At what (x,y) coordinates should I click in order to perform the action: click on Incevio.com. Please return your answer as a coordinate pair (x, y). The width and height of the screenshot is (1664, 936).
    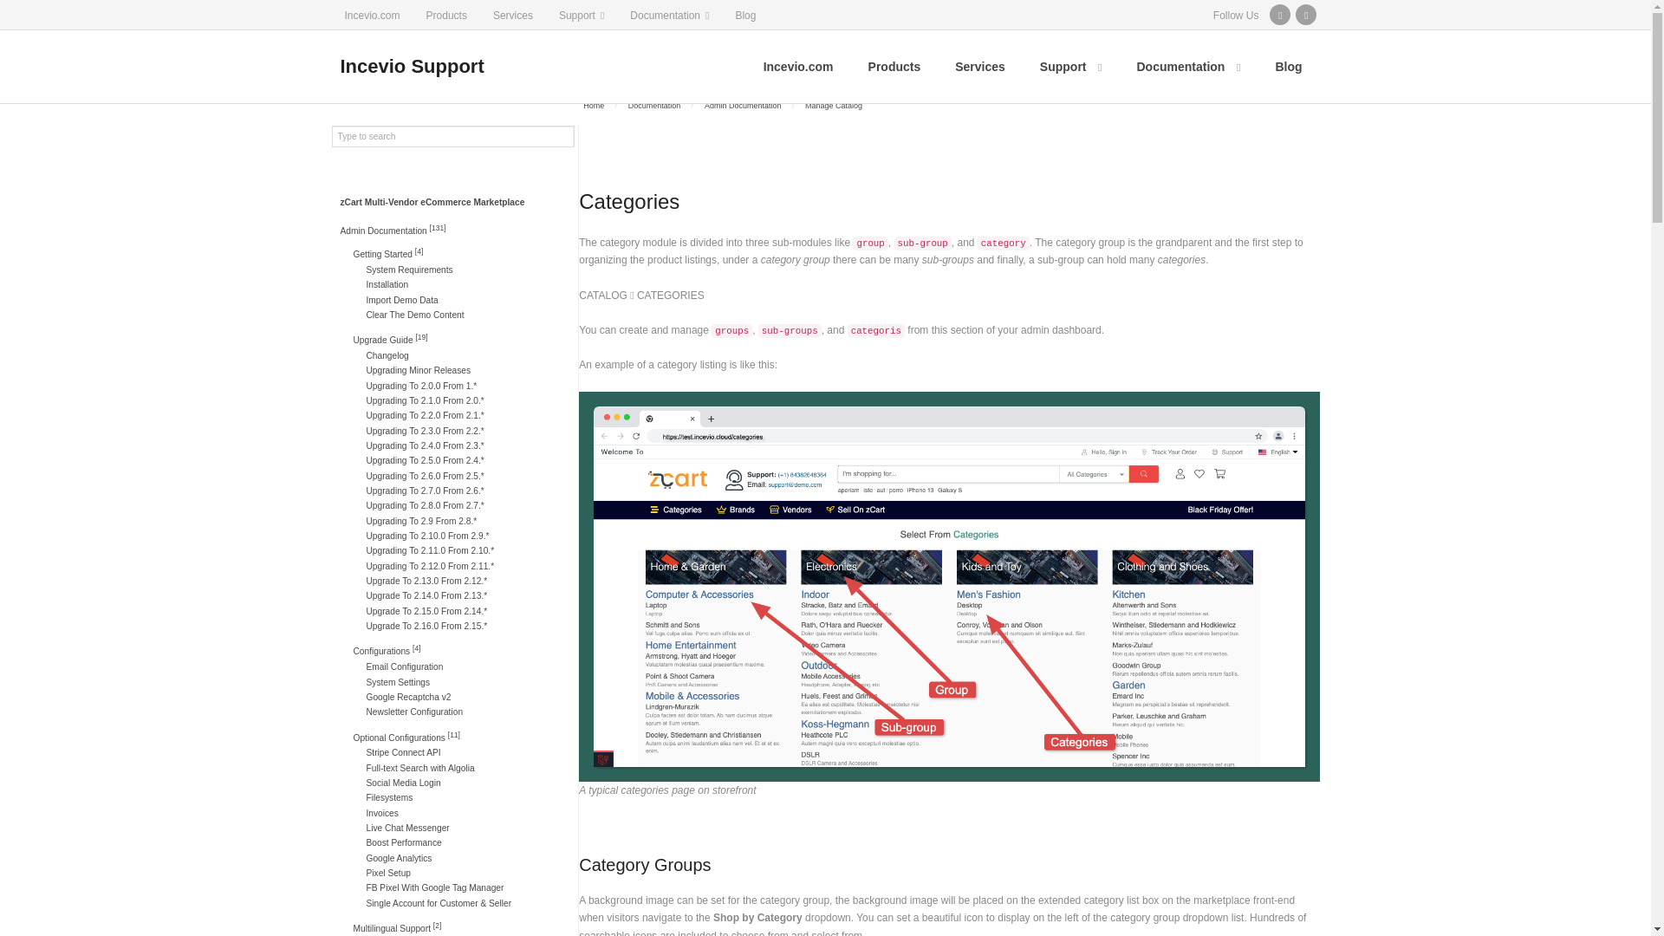
    Looking at the image, I should click on (797, 66).